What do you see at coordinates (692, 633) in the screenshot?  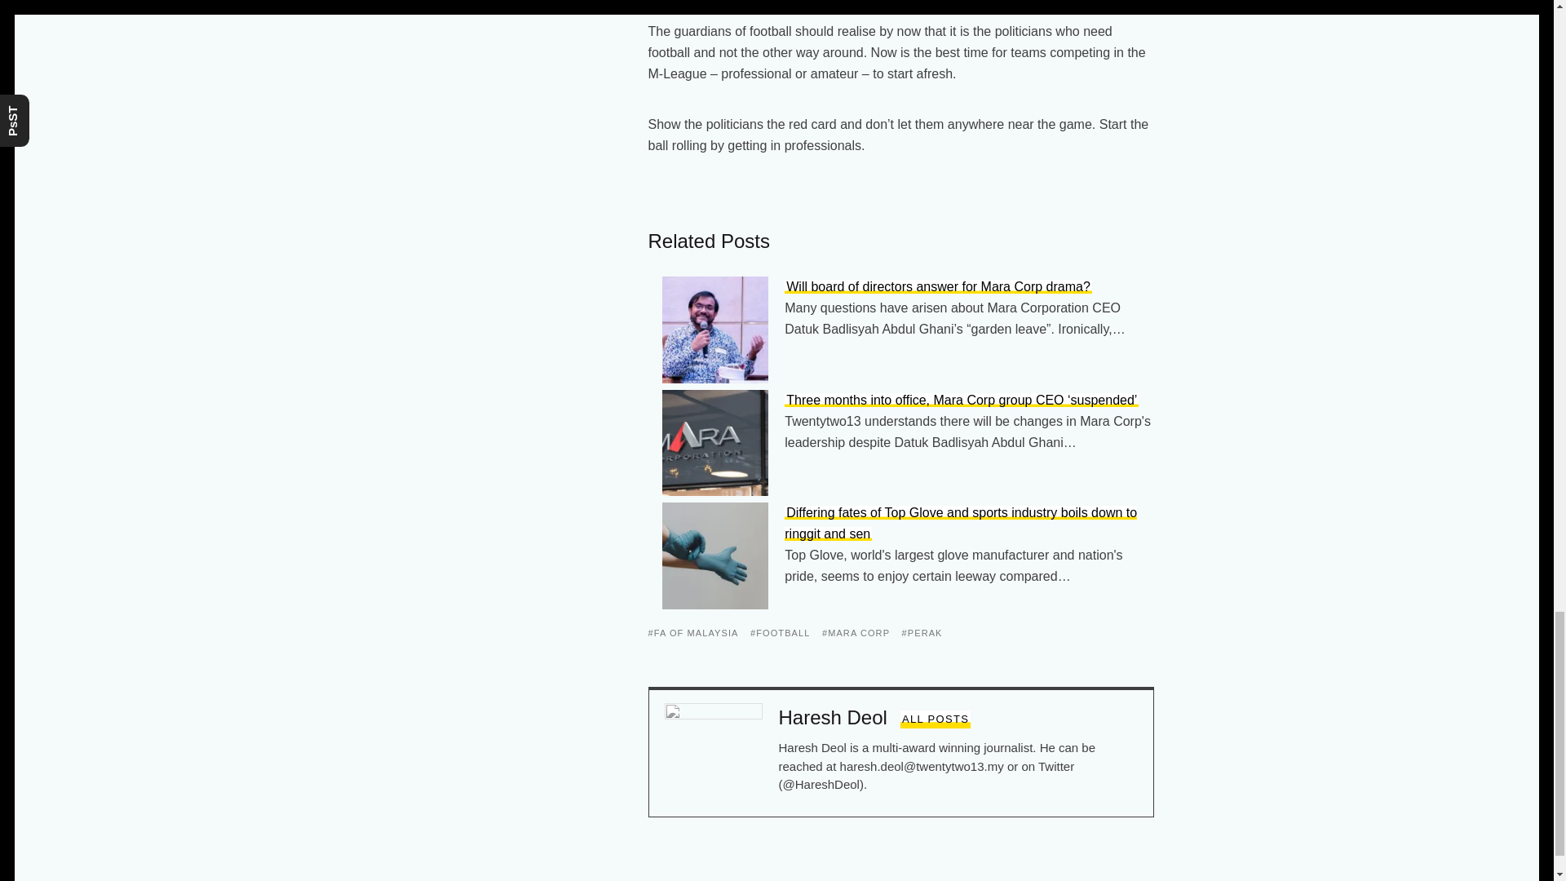 I see `FA OF MALAYSIA` at bounding box center [692, 633].